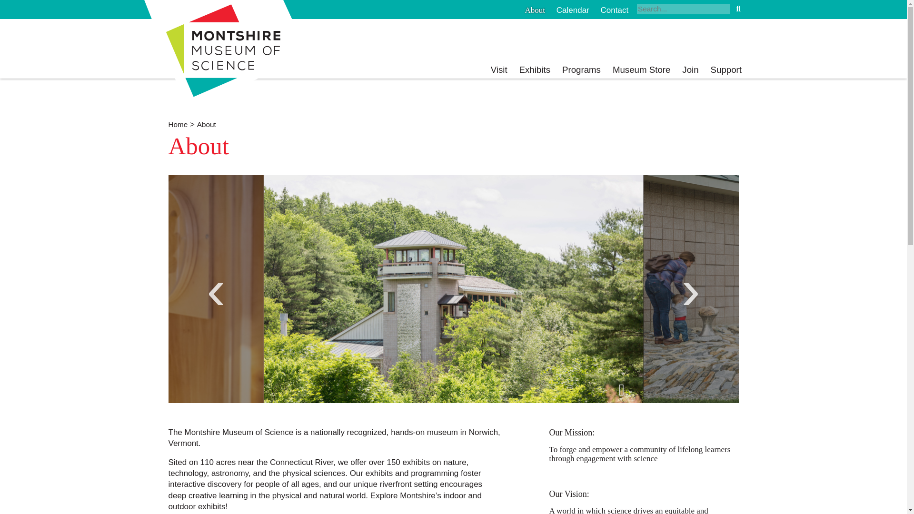  What do you see at coordinates (738, 9) in the screenshot?
I see `Search` at bounding box center [738, 9].